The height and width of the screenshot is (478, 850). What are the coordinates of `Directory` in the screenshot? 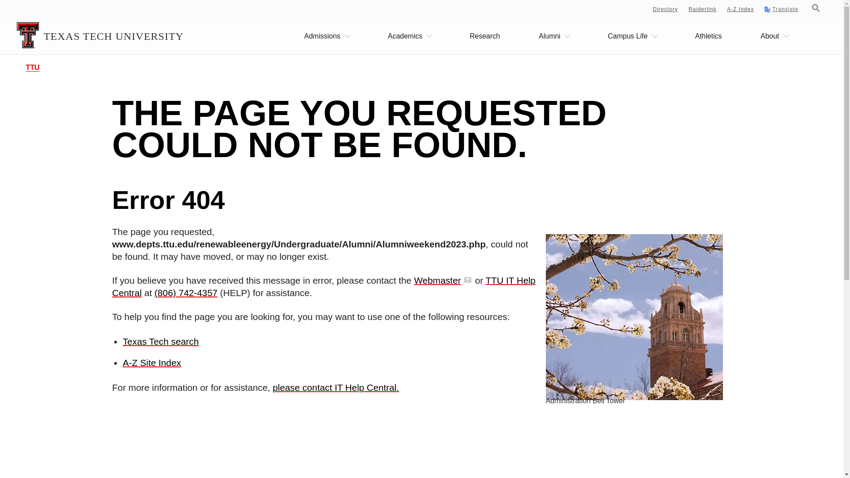 It's located at (665, 9).